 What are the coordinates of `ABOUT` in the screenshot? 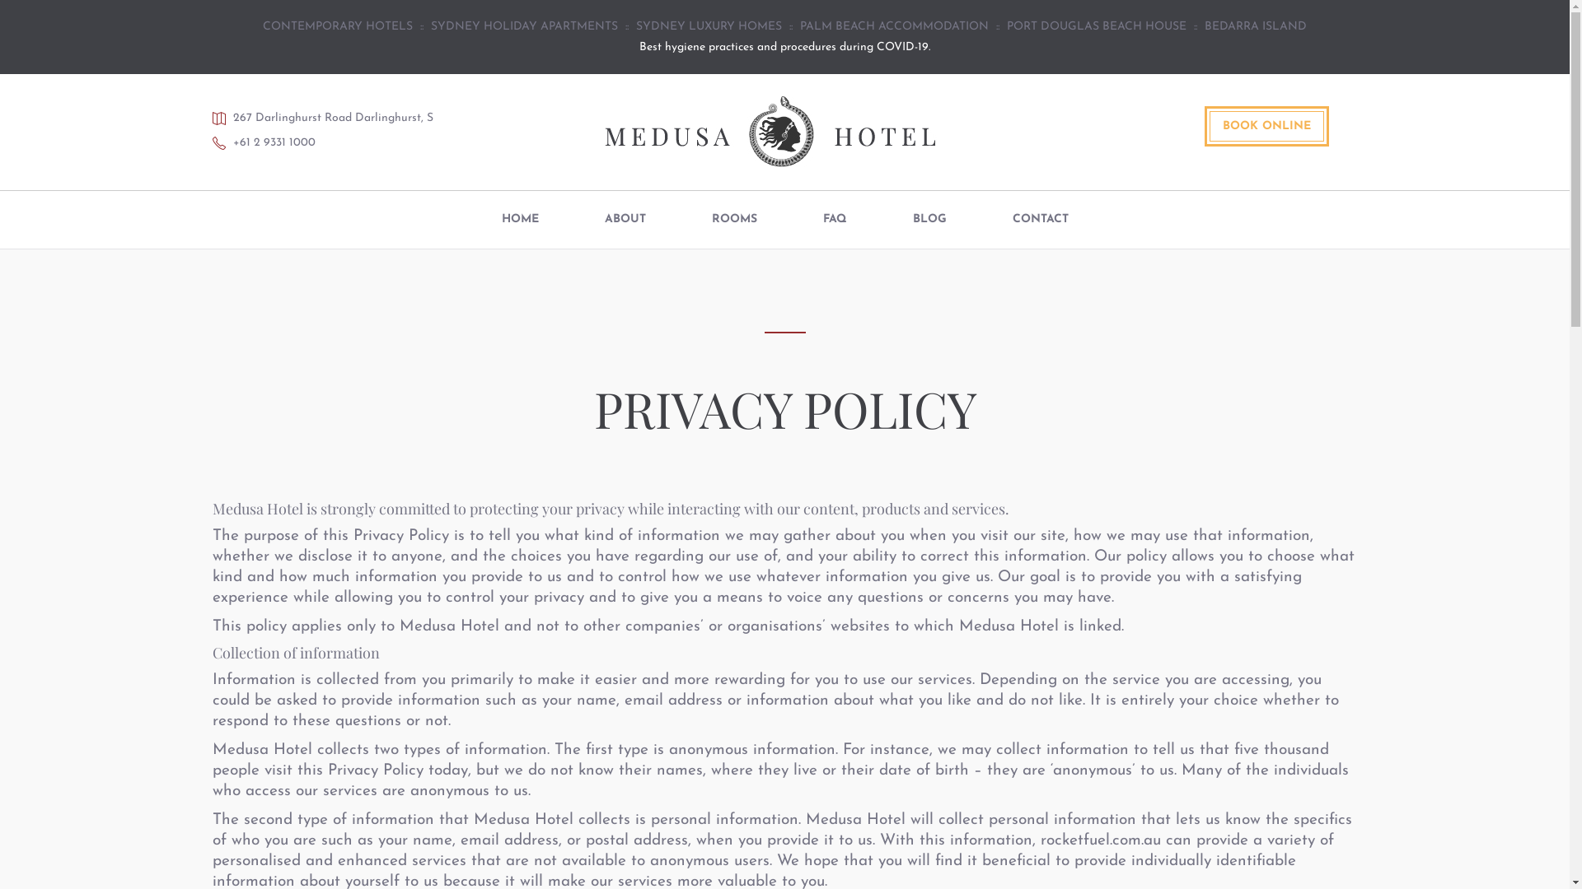 It's located at (625, 220).